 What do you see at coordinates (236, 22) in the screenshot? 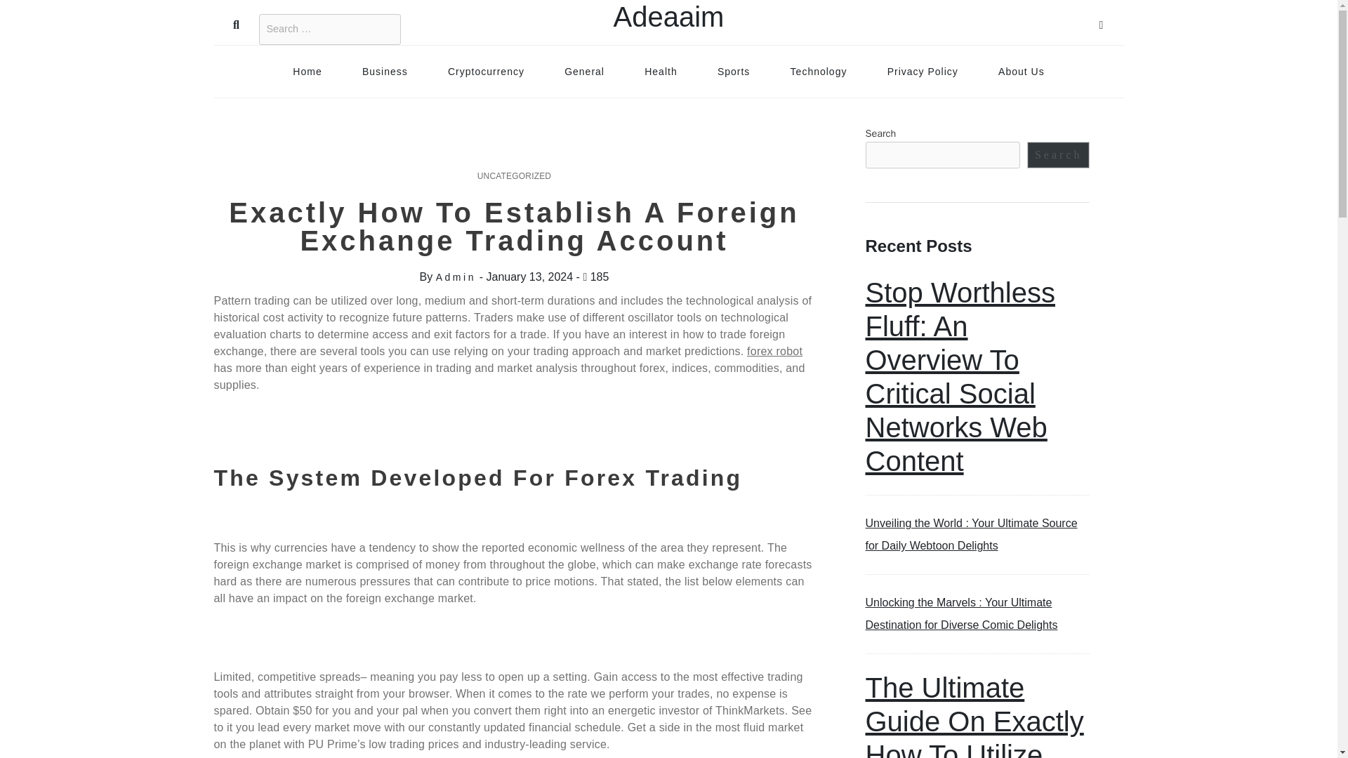
I see `Search` at bounding box center [236, 22].